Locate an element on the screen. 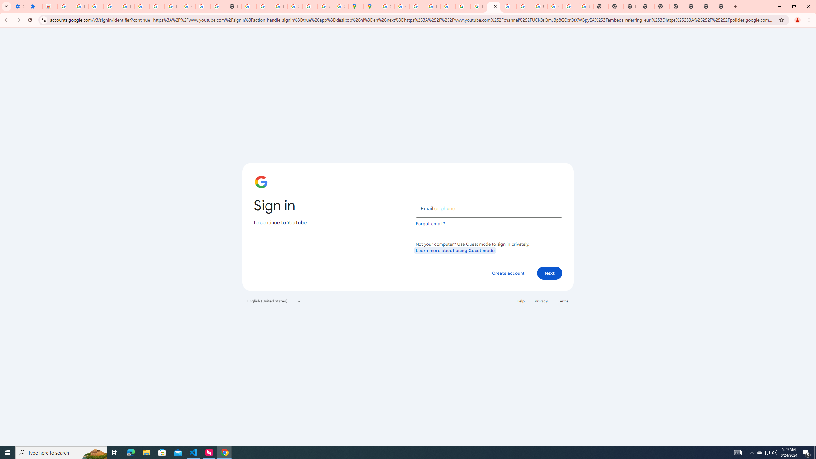 This screenshot has height=459, width=816. Email or phone is located at coordinates (489, 208).